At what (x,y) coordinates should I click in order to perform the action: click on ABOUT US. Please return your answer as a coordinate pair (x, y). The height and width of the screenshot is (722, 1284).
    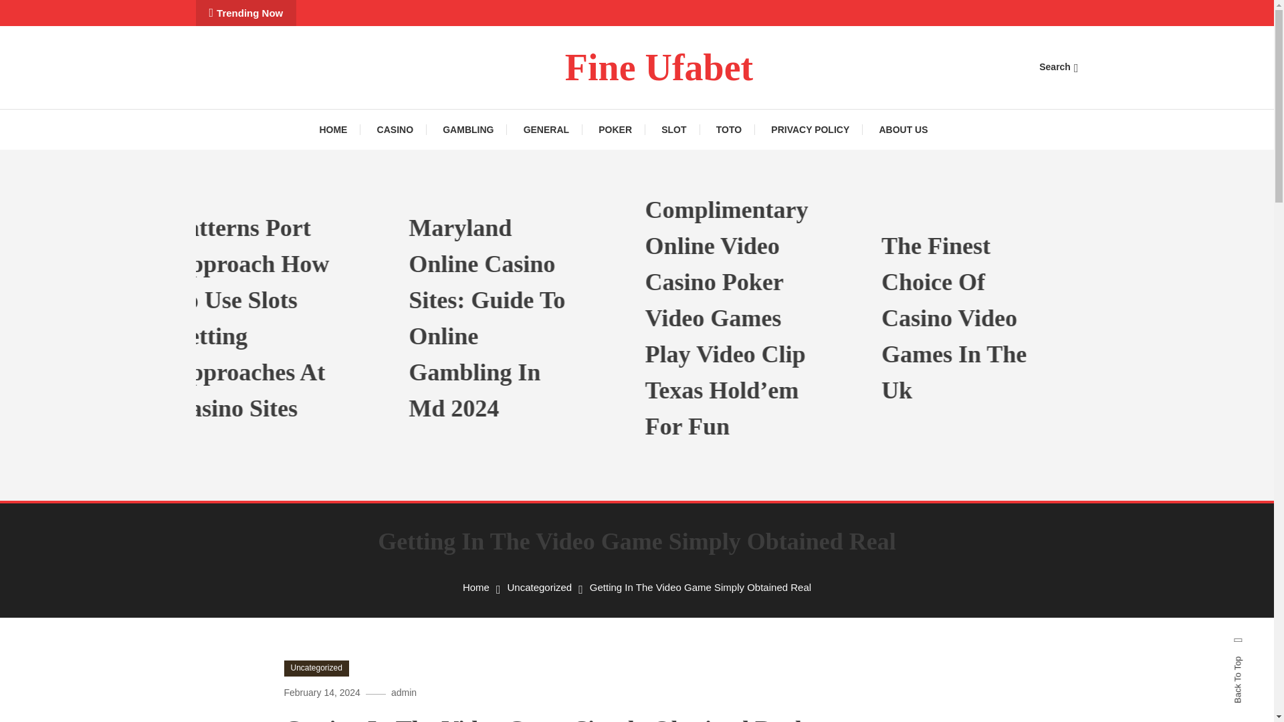
    Looking at the image, I should click on (903, 130).